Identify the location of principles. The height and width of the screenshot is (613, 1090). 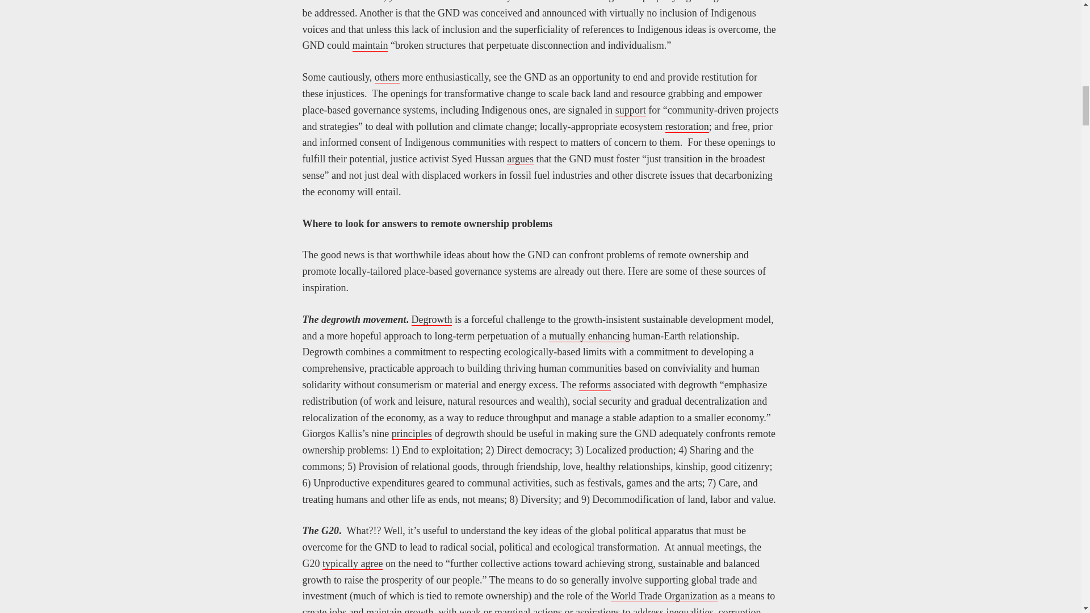
(411, 434).